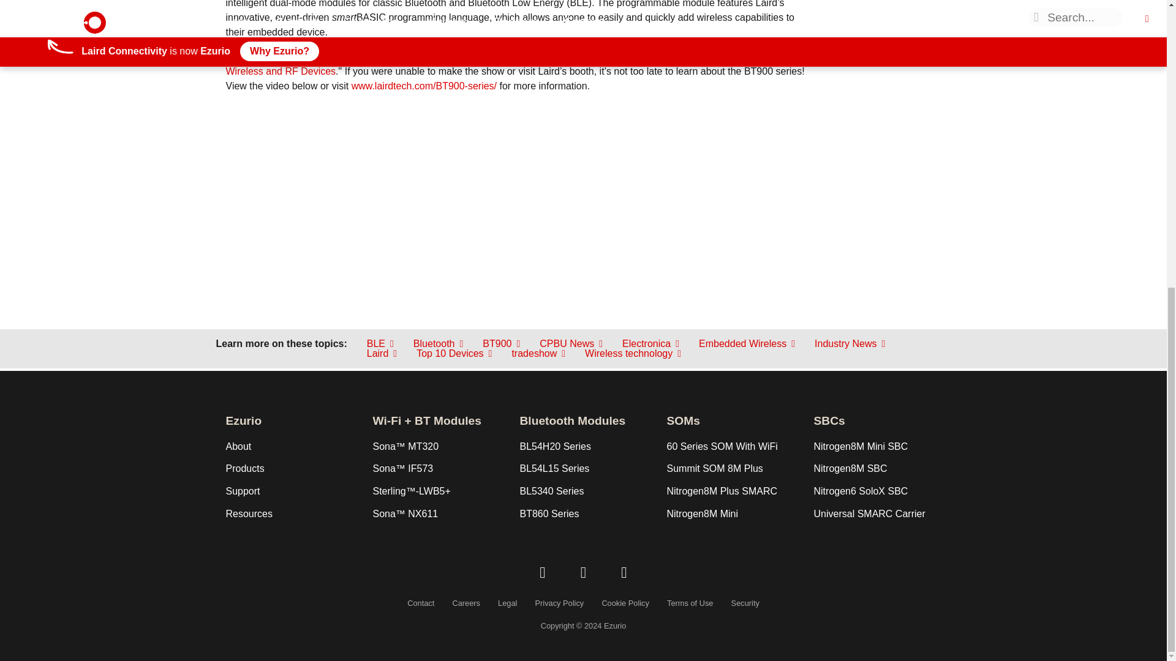 Image resolution: width=1176 pixels, height=661 pixels. Describe the element at coordinates (543, 573) in the screenshot. I see `LinkedIn` at that location.